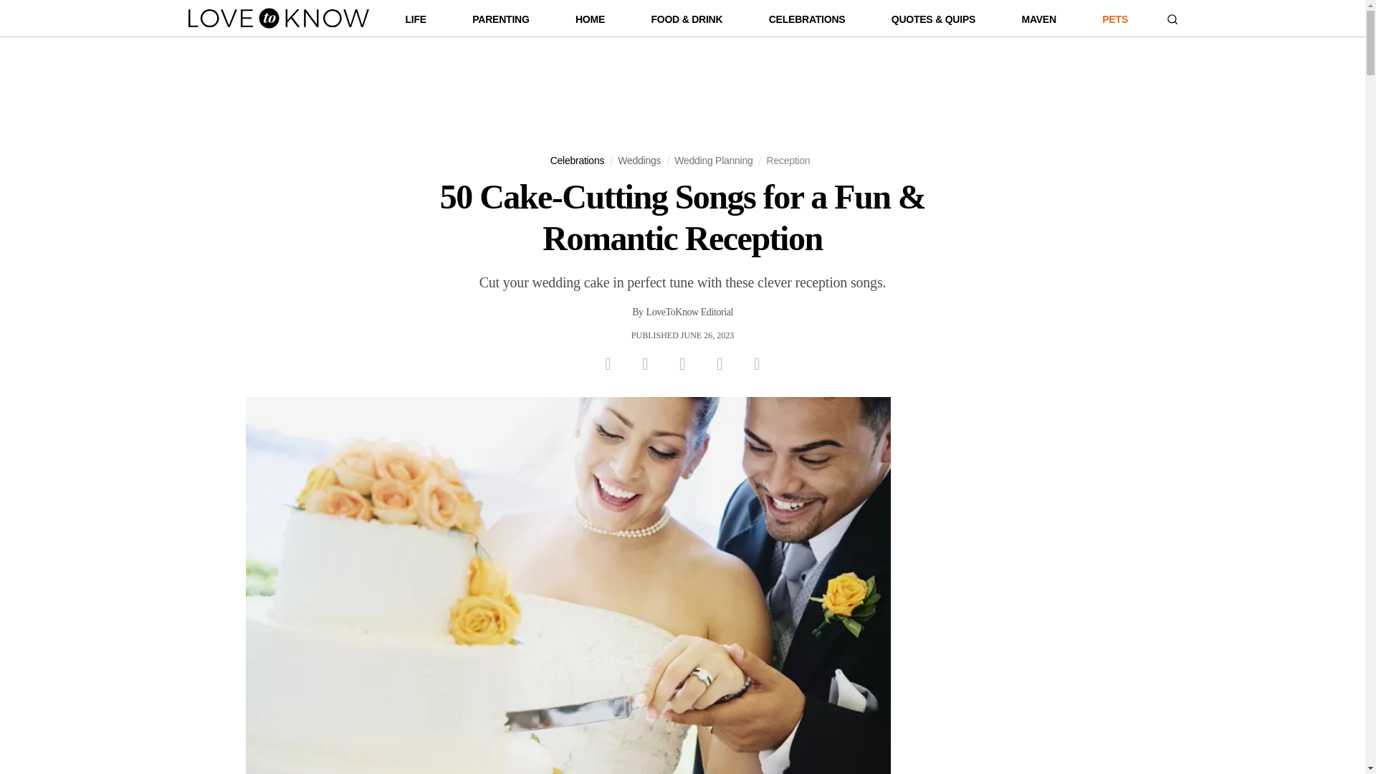  Describe the element at coordinates (689, 312) in the screenshot. I see `LoveToKnow Editorial` at that location.